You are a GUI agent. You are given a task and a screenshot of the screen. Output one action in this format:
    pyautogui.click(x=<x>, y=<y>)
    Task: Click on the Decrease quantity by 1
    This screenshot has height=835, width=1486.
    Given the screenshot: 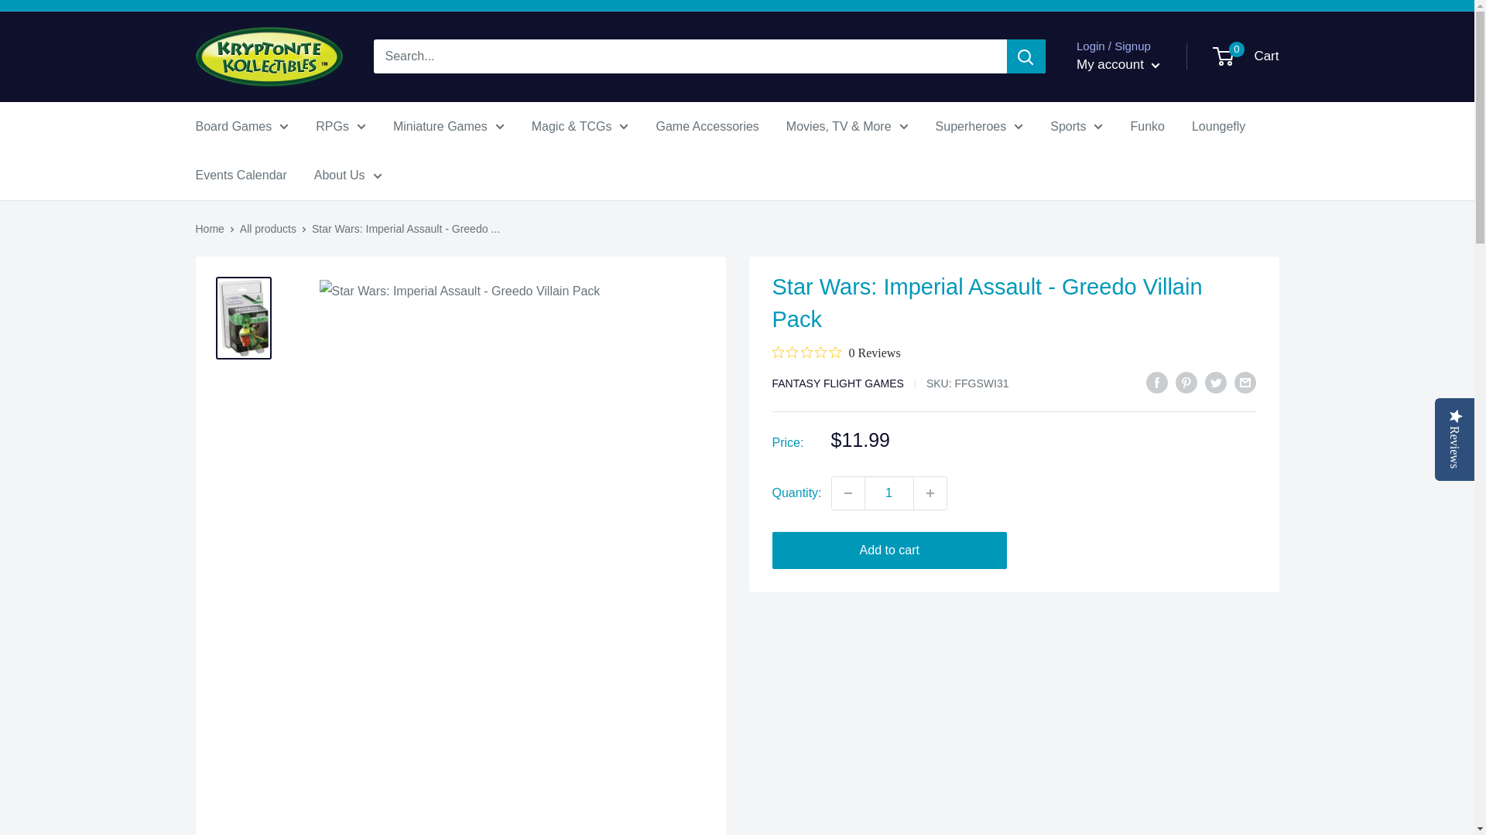 What is the action you would take?
    pyautogui.click(x=848, y=492)
    